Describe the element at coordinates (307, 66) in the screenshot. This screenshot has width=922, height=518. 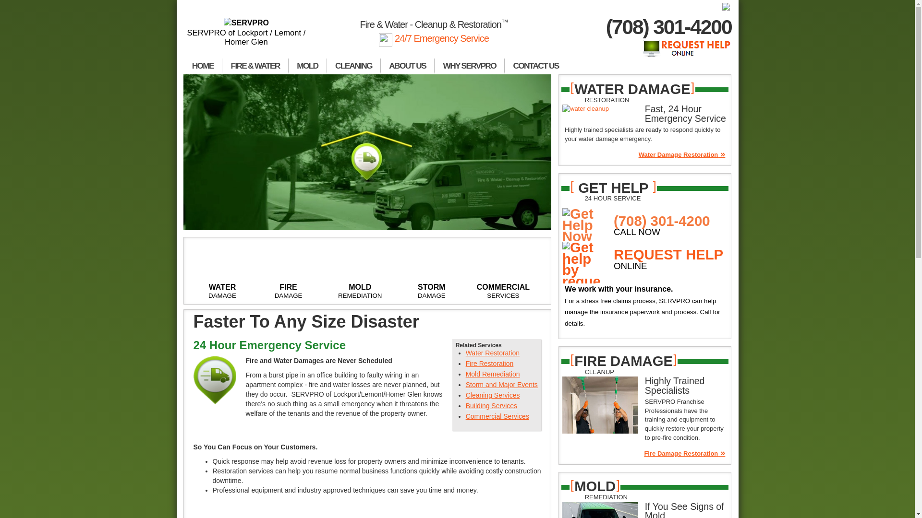
I see `MOLD` at that location.